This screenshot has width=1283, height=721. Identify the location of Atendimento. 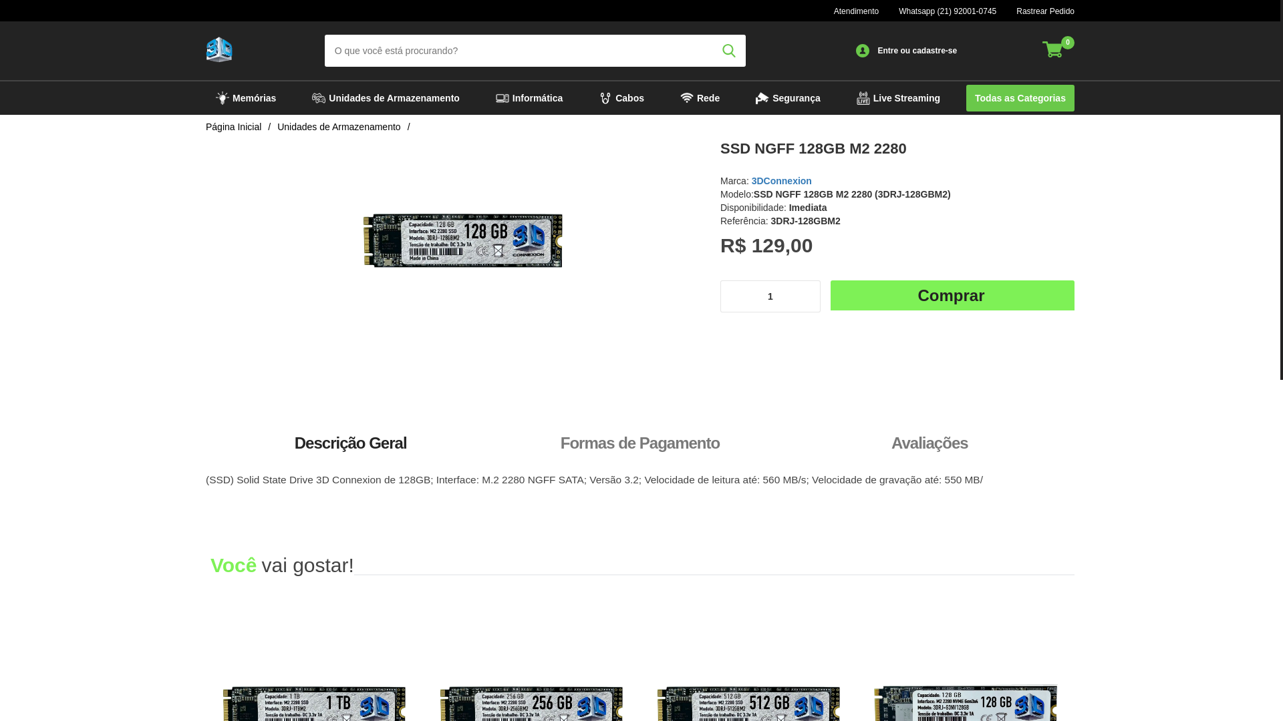
(857, 11).